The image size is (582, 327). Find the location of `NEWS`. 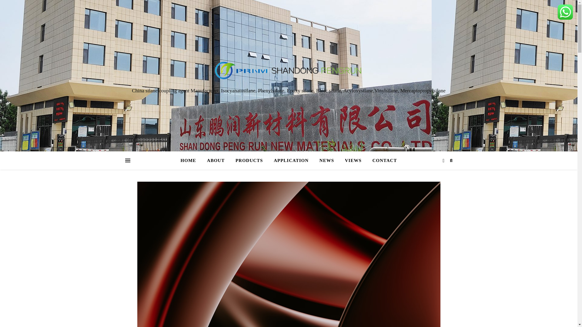

NEWS is located at coordinates (327, 160).